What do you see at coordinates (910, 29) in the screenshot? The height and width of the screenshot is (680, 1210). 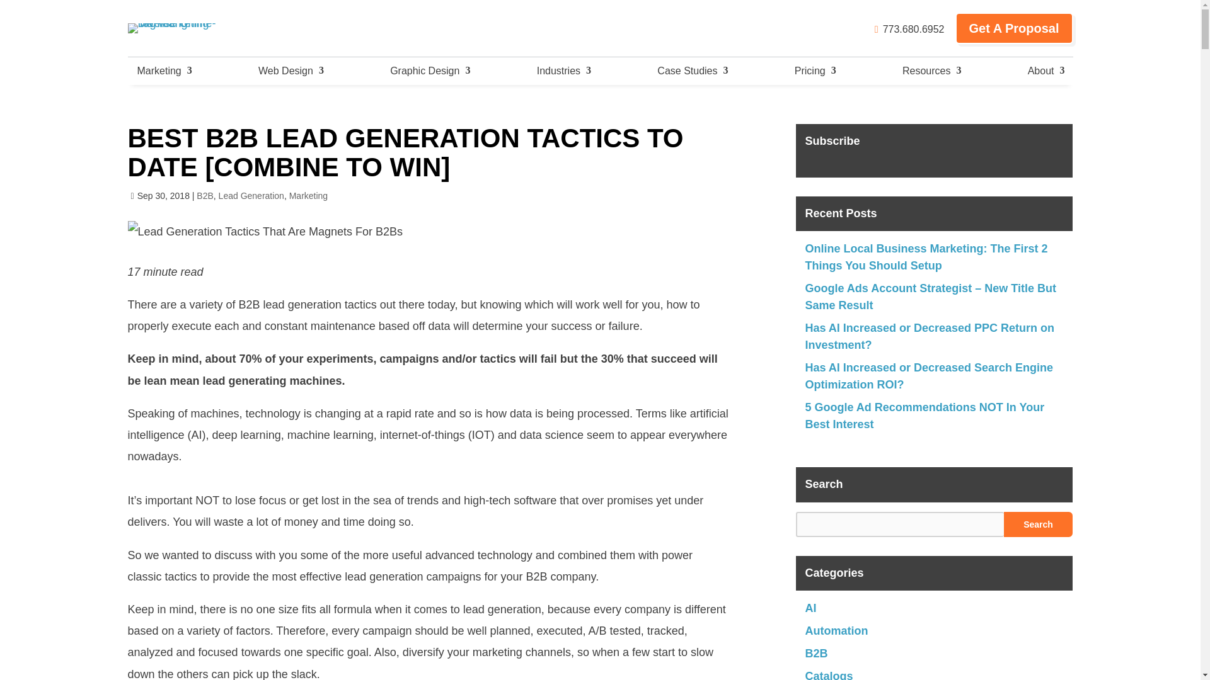 I see `773.680.6952` at bounding box center [910, 29].